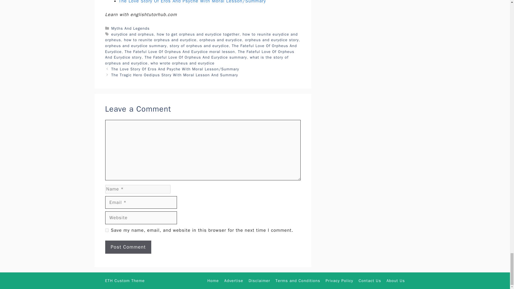 Image resolution: width=514 pixels, height=289 pixels. Describe the element at coordinates (221, 40) in the screenshot. I see `orpheus and eurydice` at that location.